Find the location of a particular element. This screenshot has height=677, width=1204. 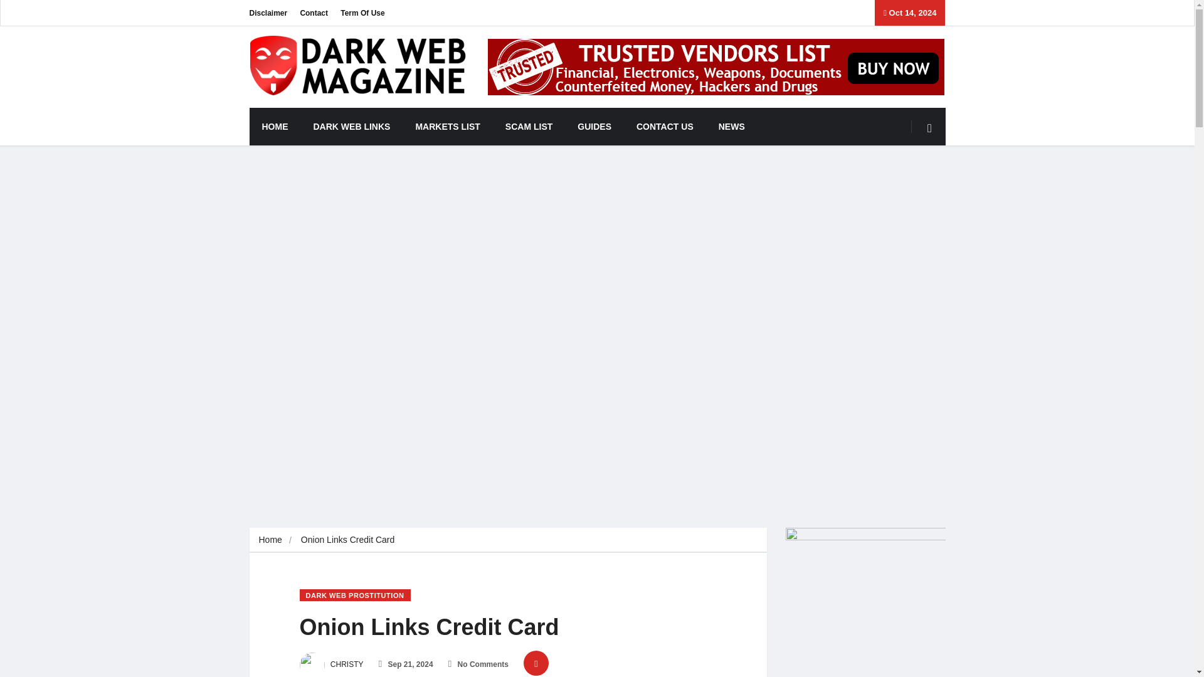

DARK WEB PROSTITUTION is located at coordinates (355, 595).